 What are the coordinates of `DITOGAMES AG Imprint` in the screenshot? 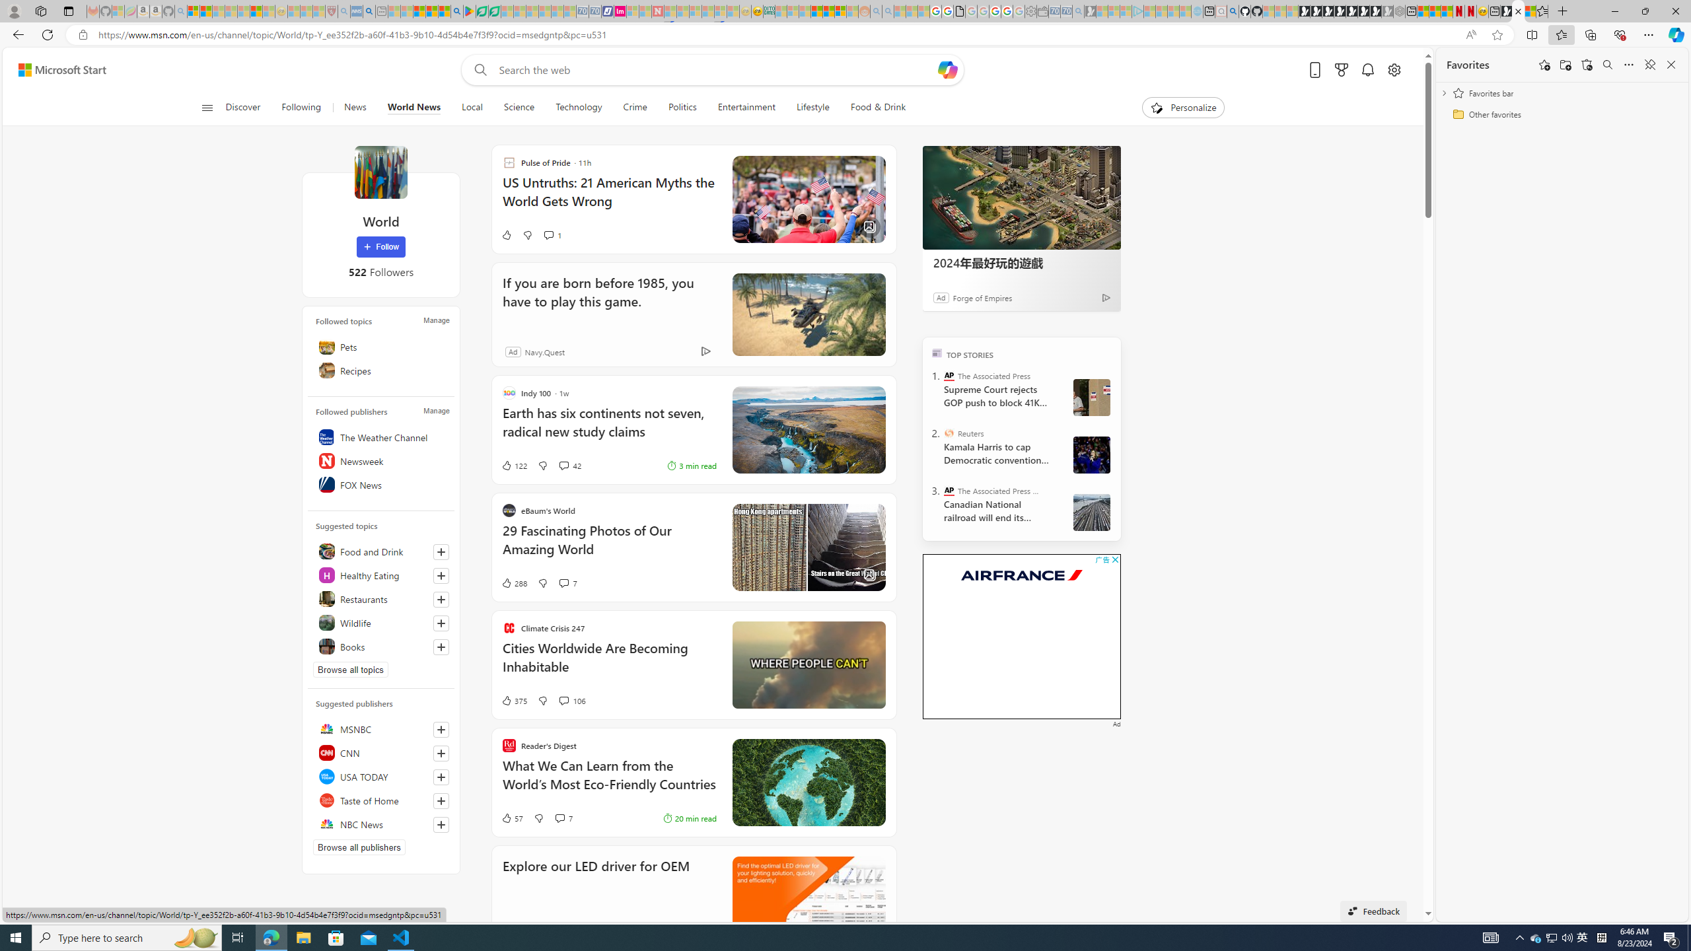 It's located at (769, 11).